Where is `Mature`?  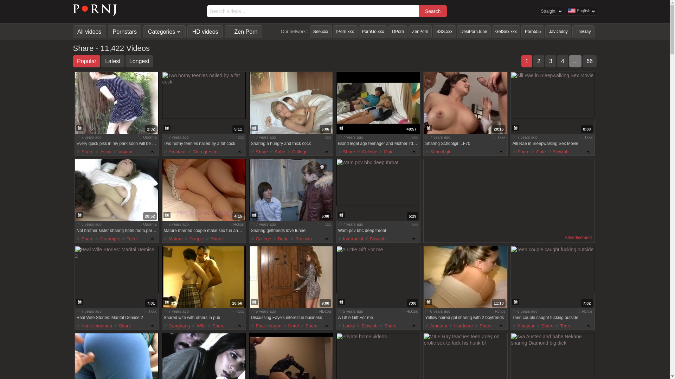 Mature is located at coordinates (173, 239).